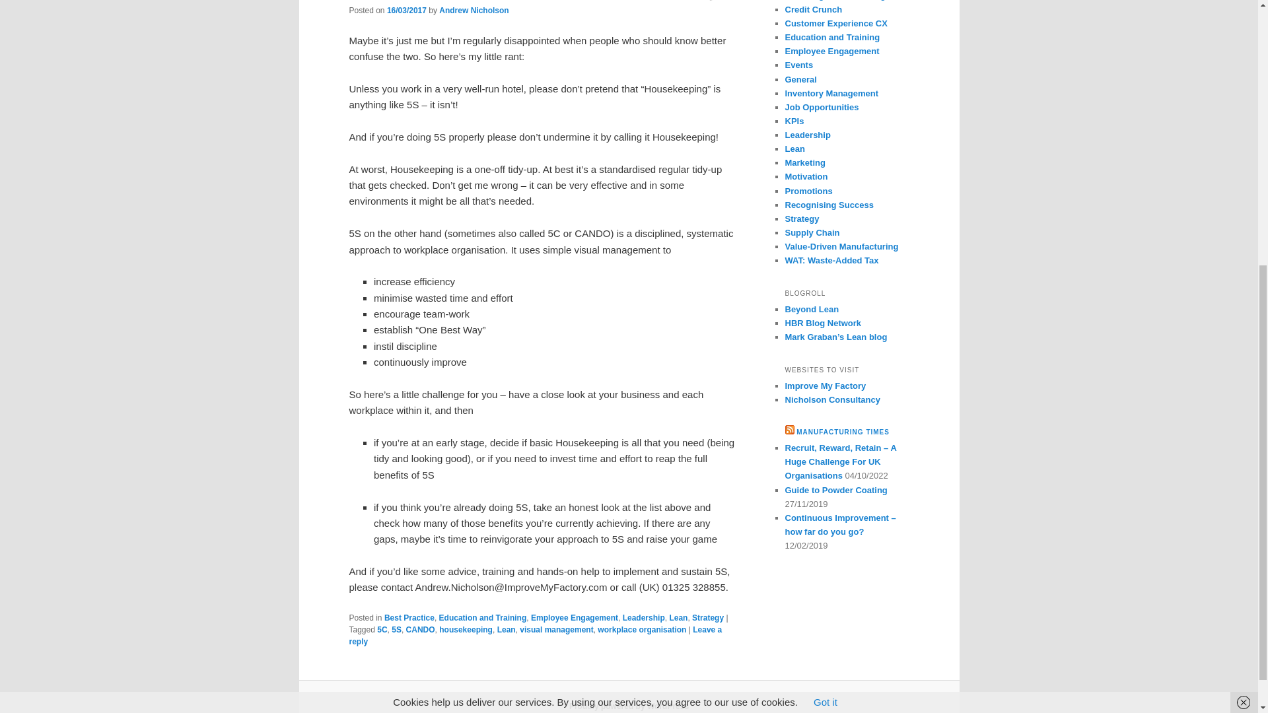 This screenshot has width=1268, height=713. What do you see at coordinates (832, 37) in the screenshot?
I see `Education and Training` at bounding box center [832, 37].